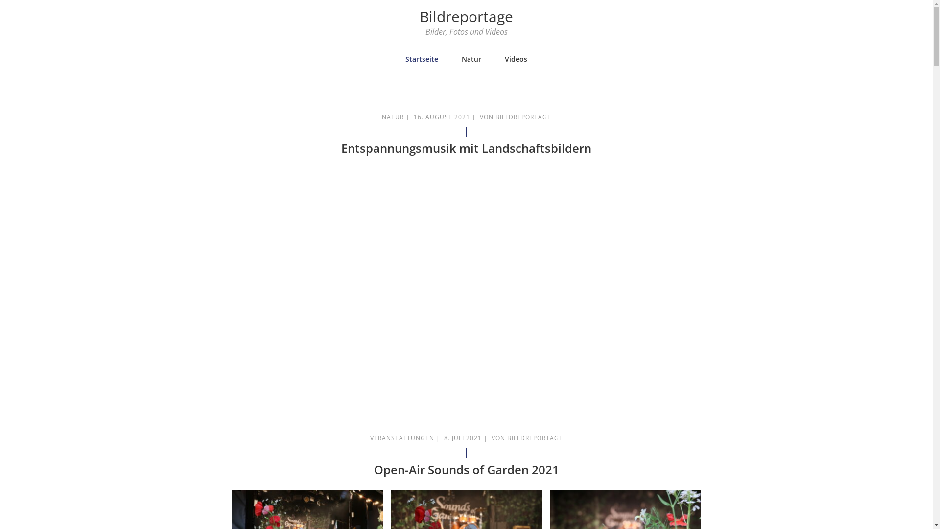  I want to click on VERANSTALTUNGEN, so click(402, 438).